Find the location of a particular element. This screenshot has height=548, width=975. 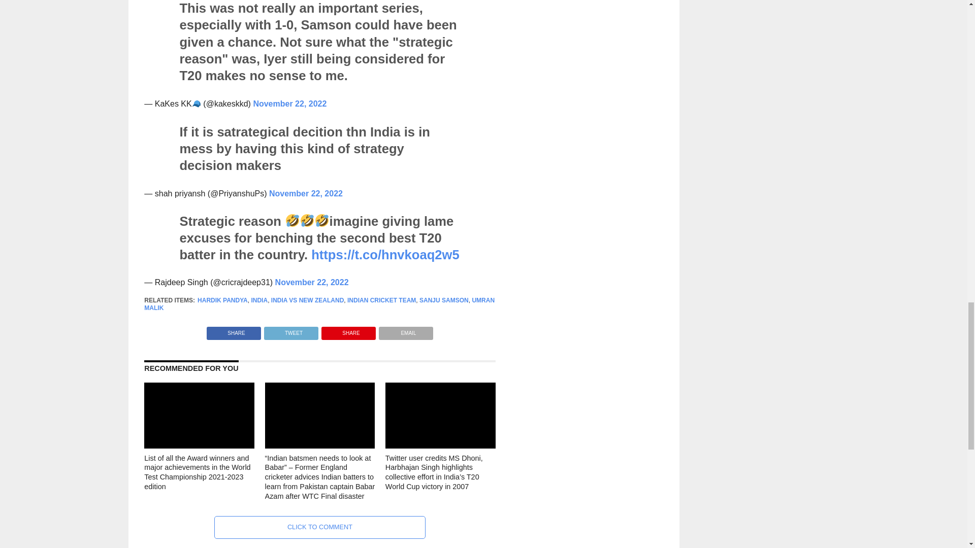

November 22, 2022 is located at coordinates (289, 104).